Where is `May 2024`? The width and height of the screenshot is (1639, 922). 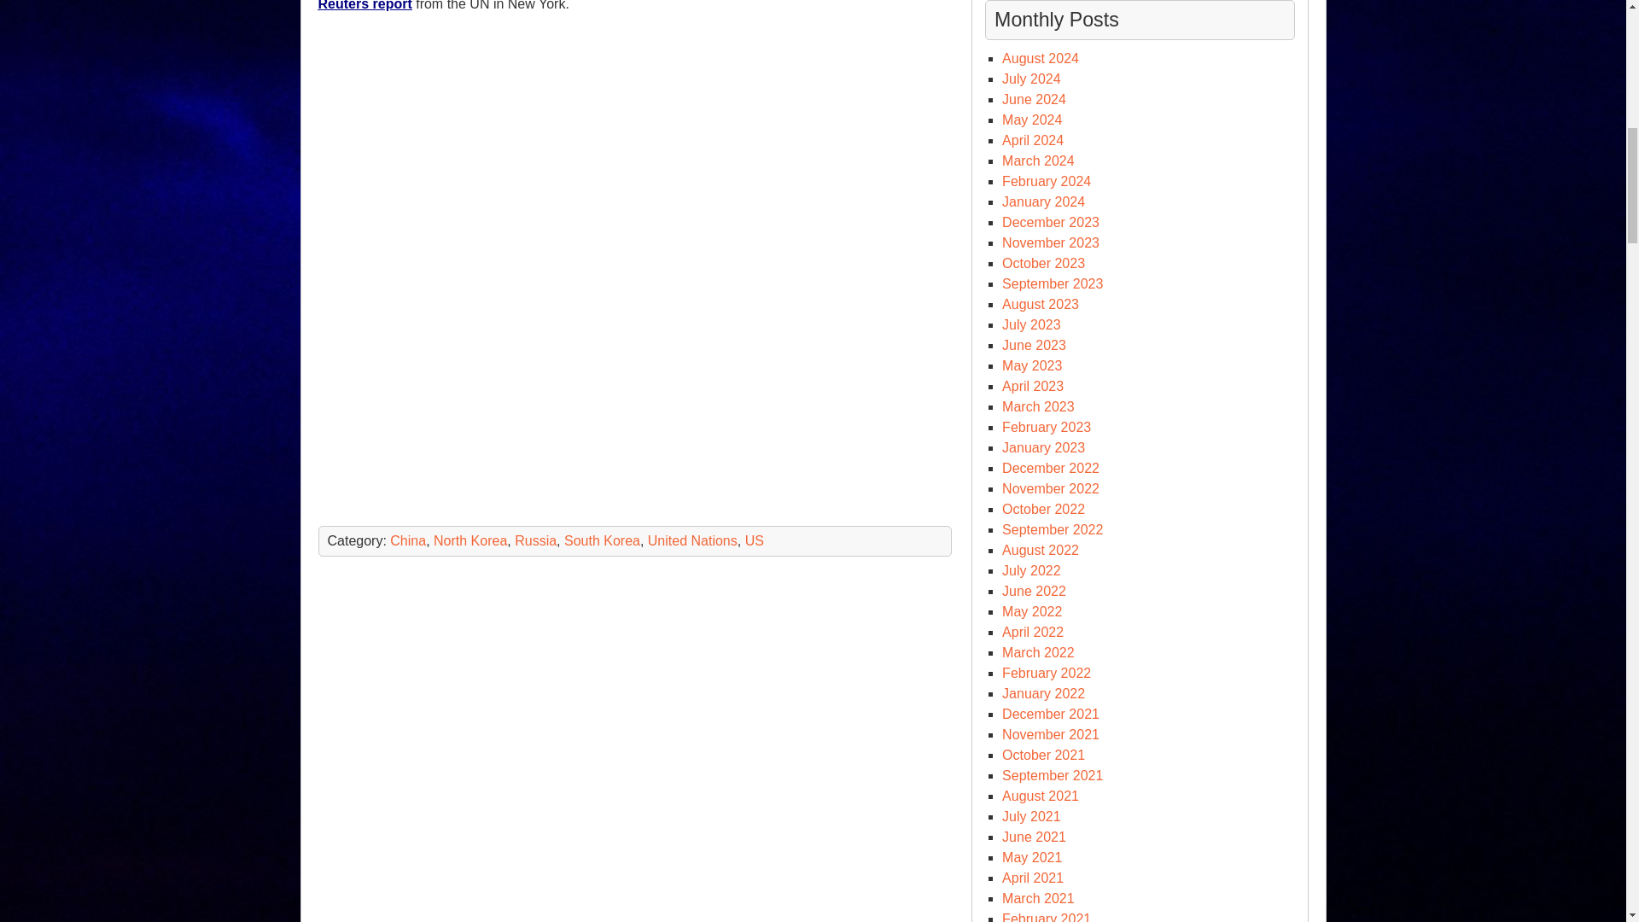 May 2024 is located at coordinates (1031, 120).